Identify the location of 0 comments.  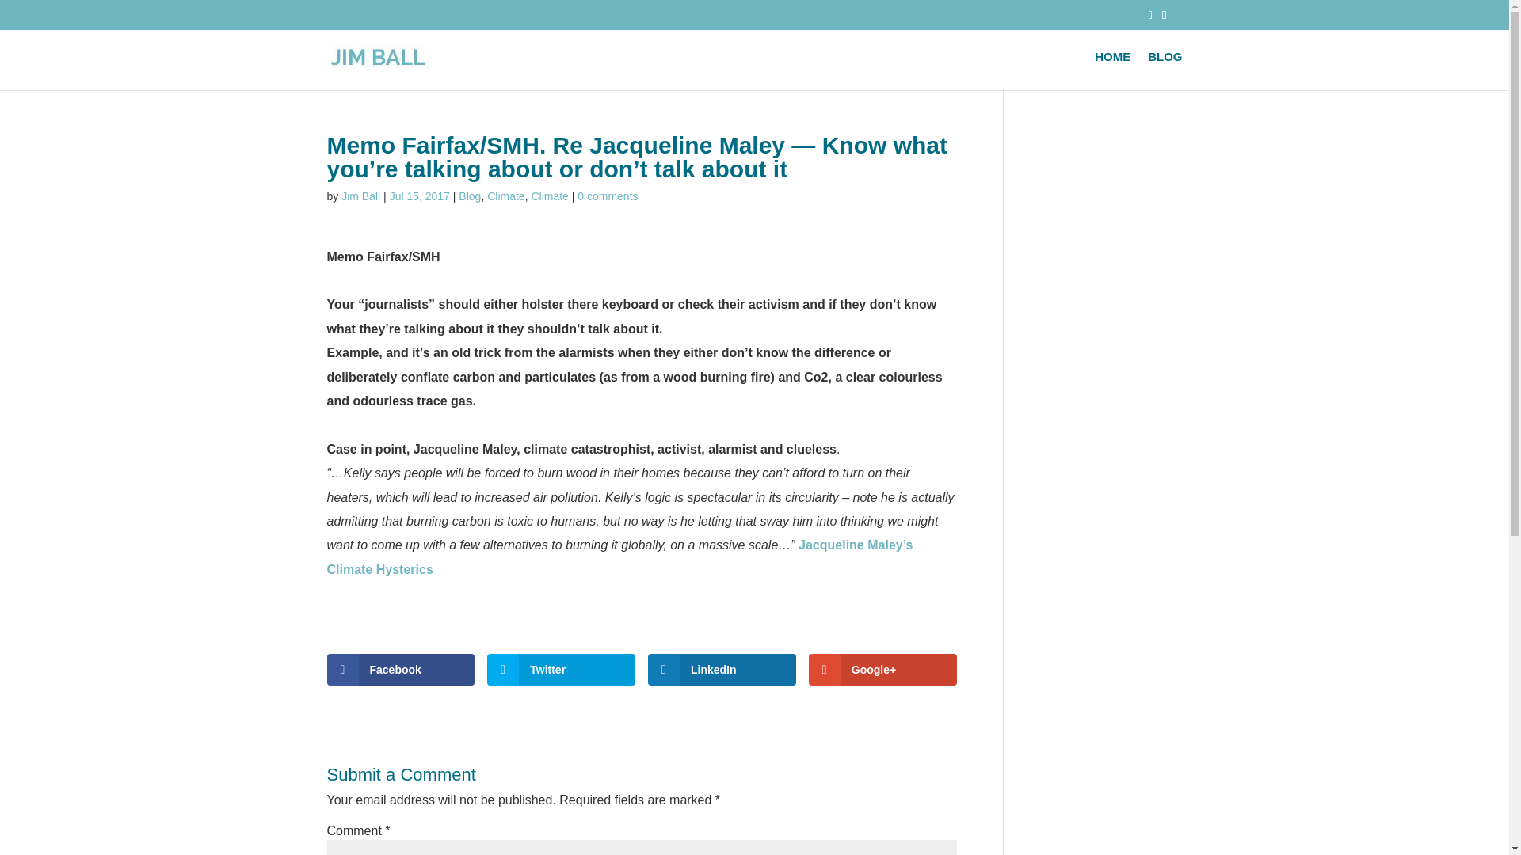
(607, 196).